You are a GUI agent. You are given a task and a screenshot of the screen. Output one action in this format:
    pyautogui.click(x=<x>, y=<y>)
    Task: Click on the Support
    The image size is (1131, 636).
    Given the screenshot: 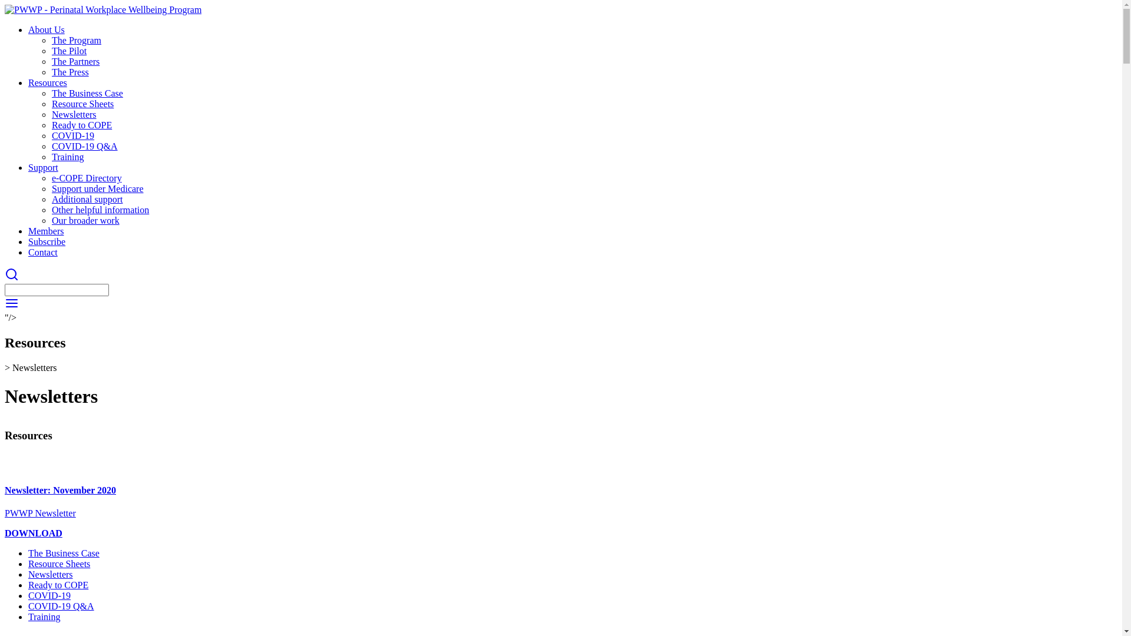 What is the action you would take?
    pyautogui.click(x=44, y=167)
    